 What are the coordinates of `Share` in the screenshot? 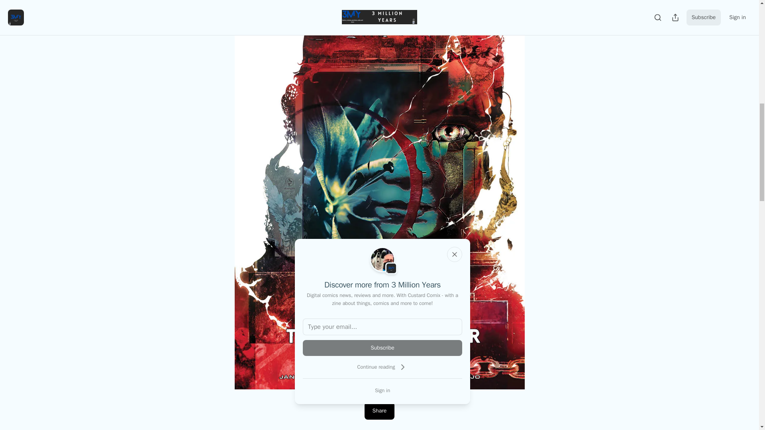 It's located at (379, 411).